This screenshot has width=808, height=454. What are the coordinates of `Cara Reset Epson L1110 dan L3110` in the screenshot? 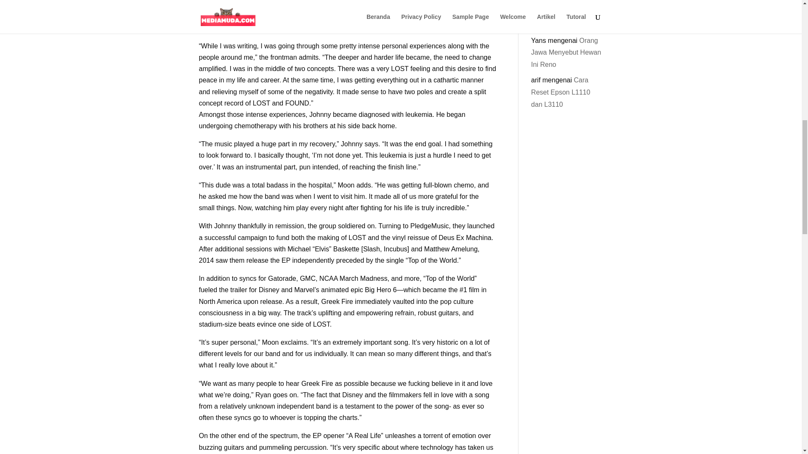 It's located at (561, 92).